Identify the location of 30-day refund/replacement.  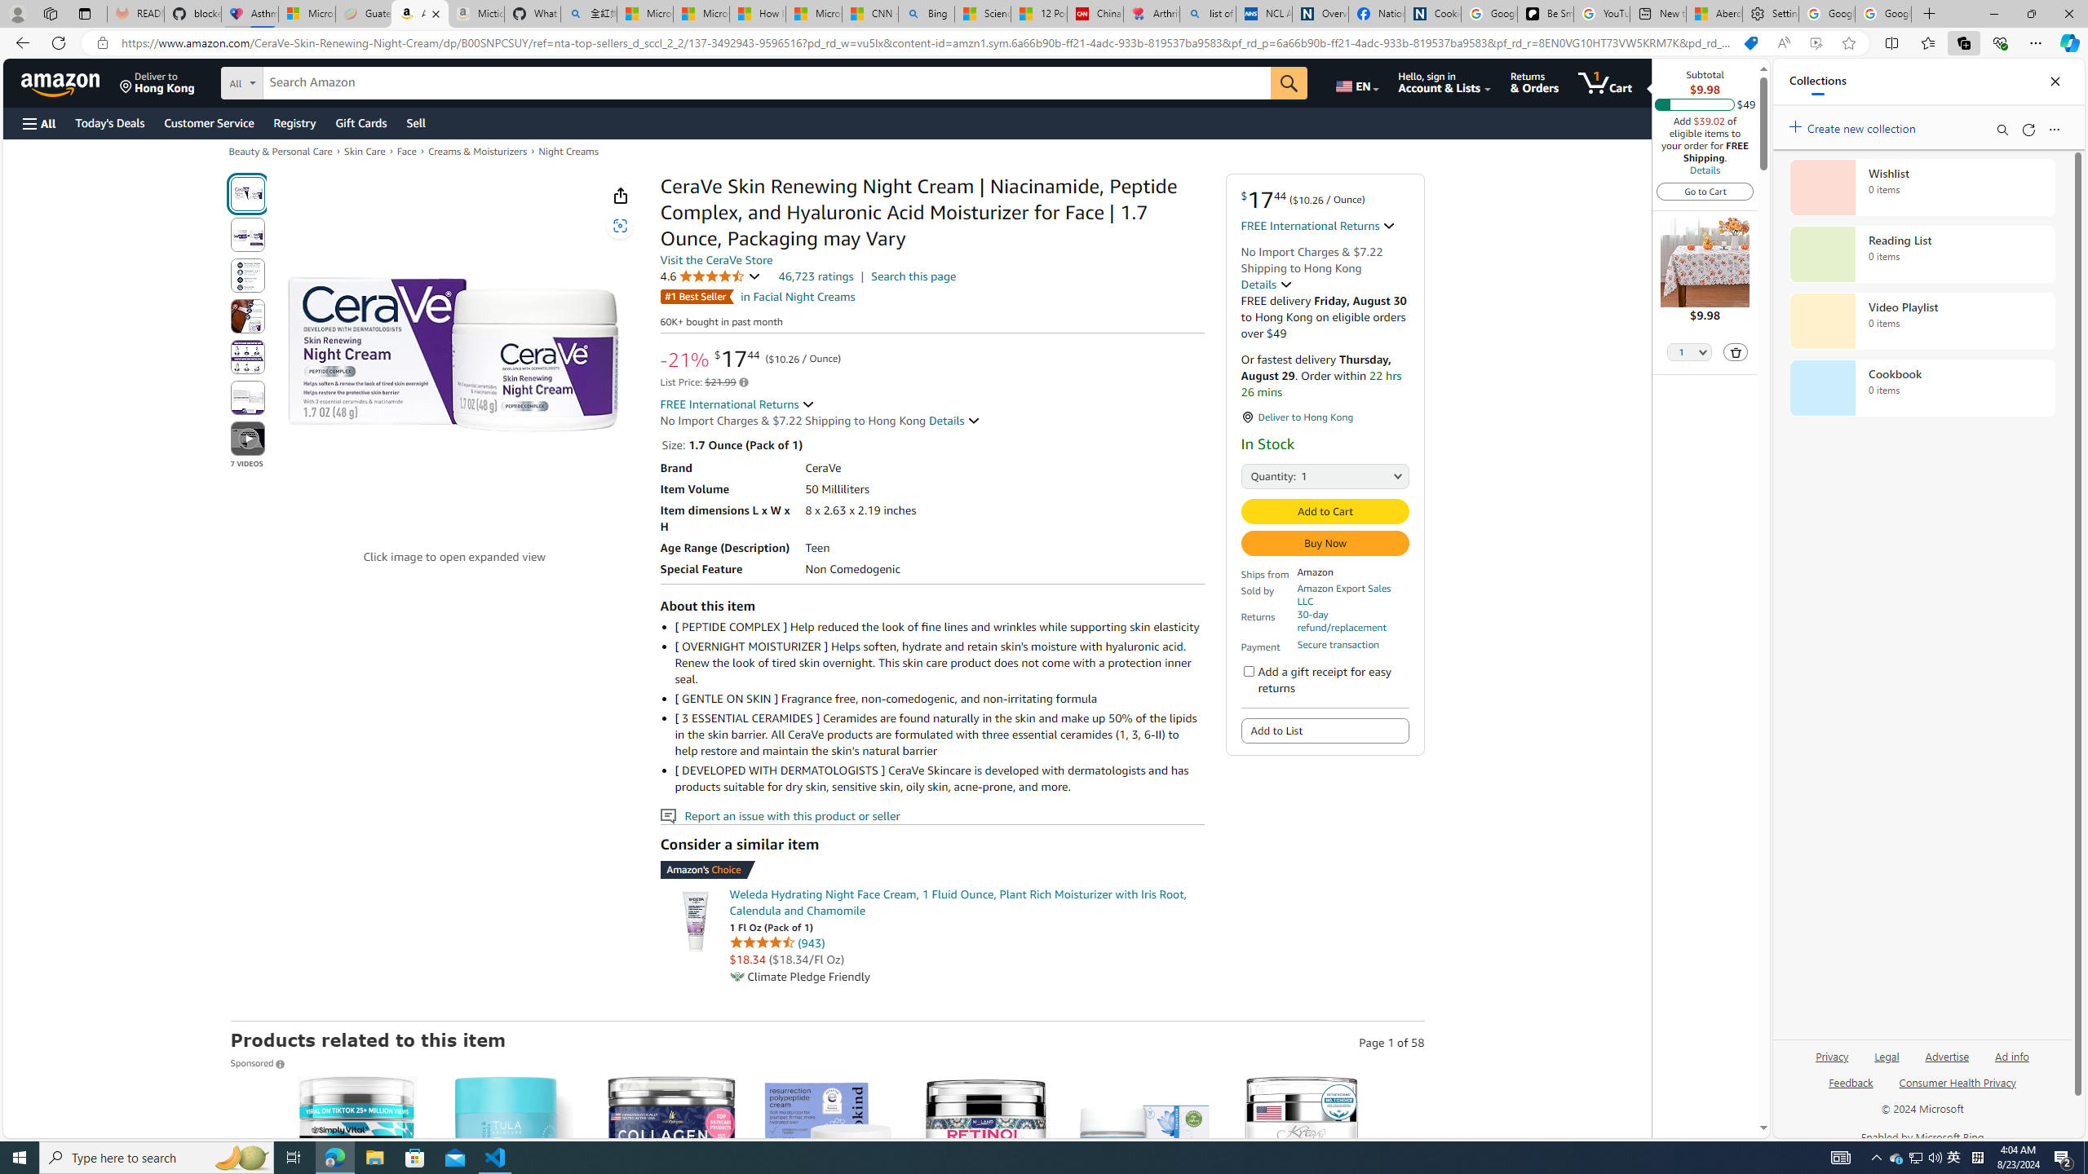
(1352, 620).